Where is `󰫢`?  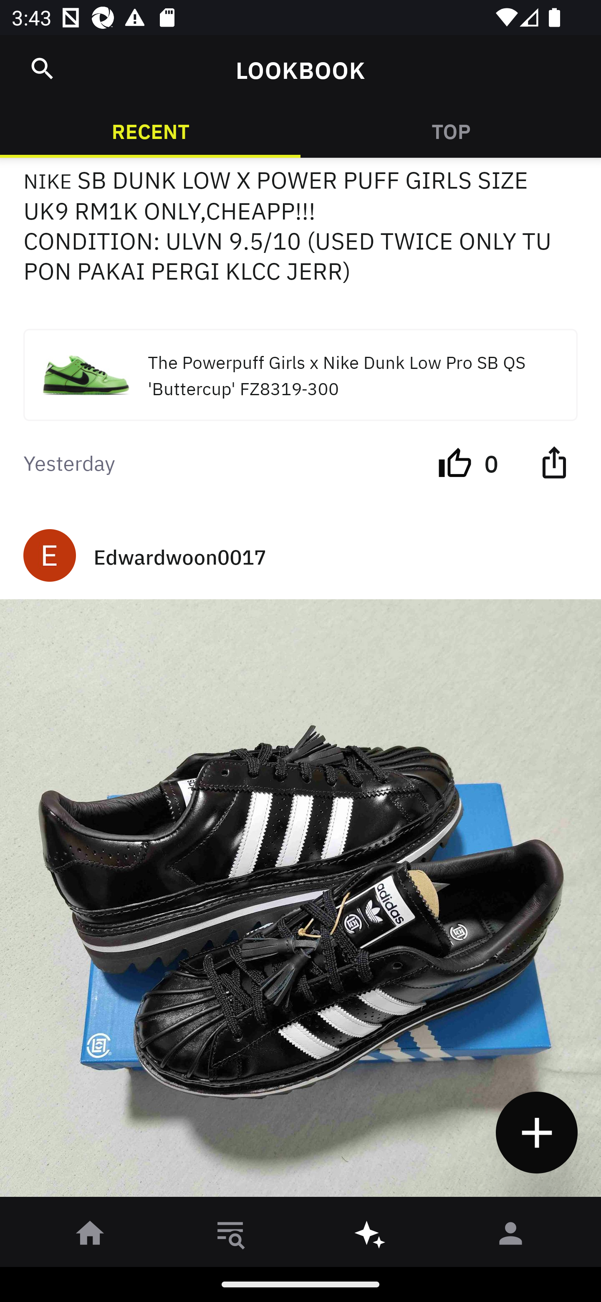 󰫢 is located at coordinates (371, 1236).